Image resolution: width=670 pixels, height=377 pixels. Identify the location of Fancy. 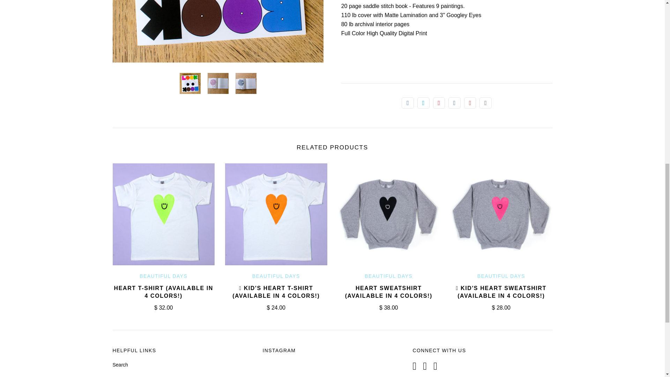
(454, 103).